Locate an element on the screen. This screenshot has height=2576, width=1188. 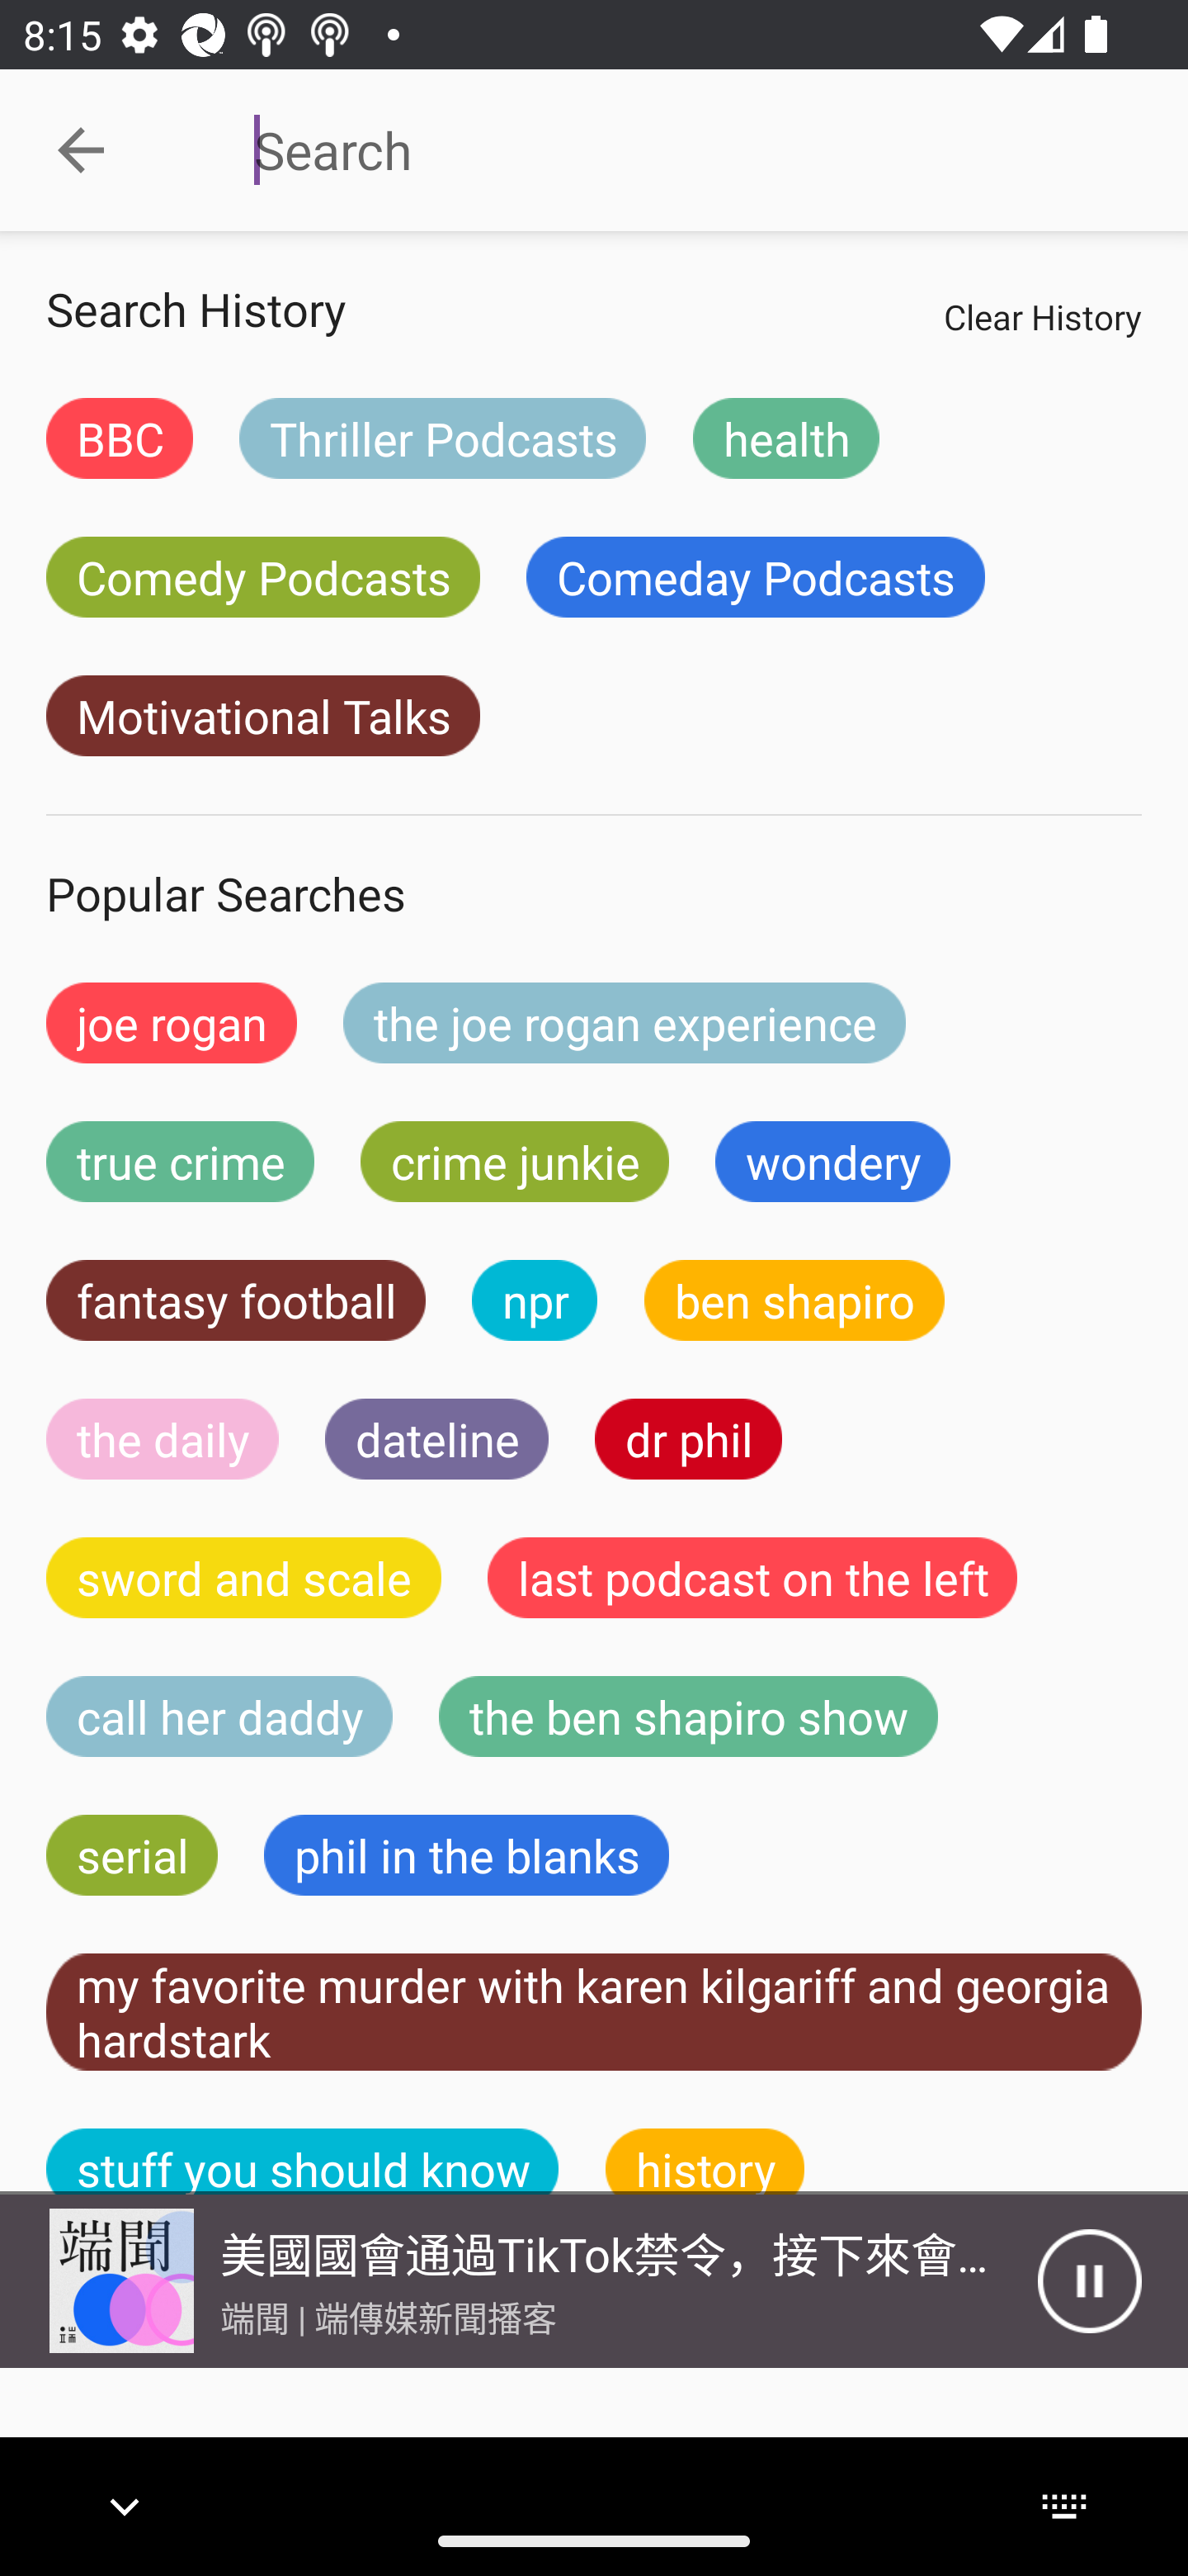
dr phil is located at coordinates (688, 1438).